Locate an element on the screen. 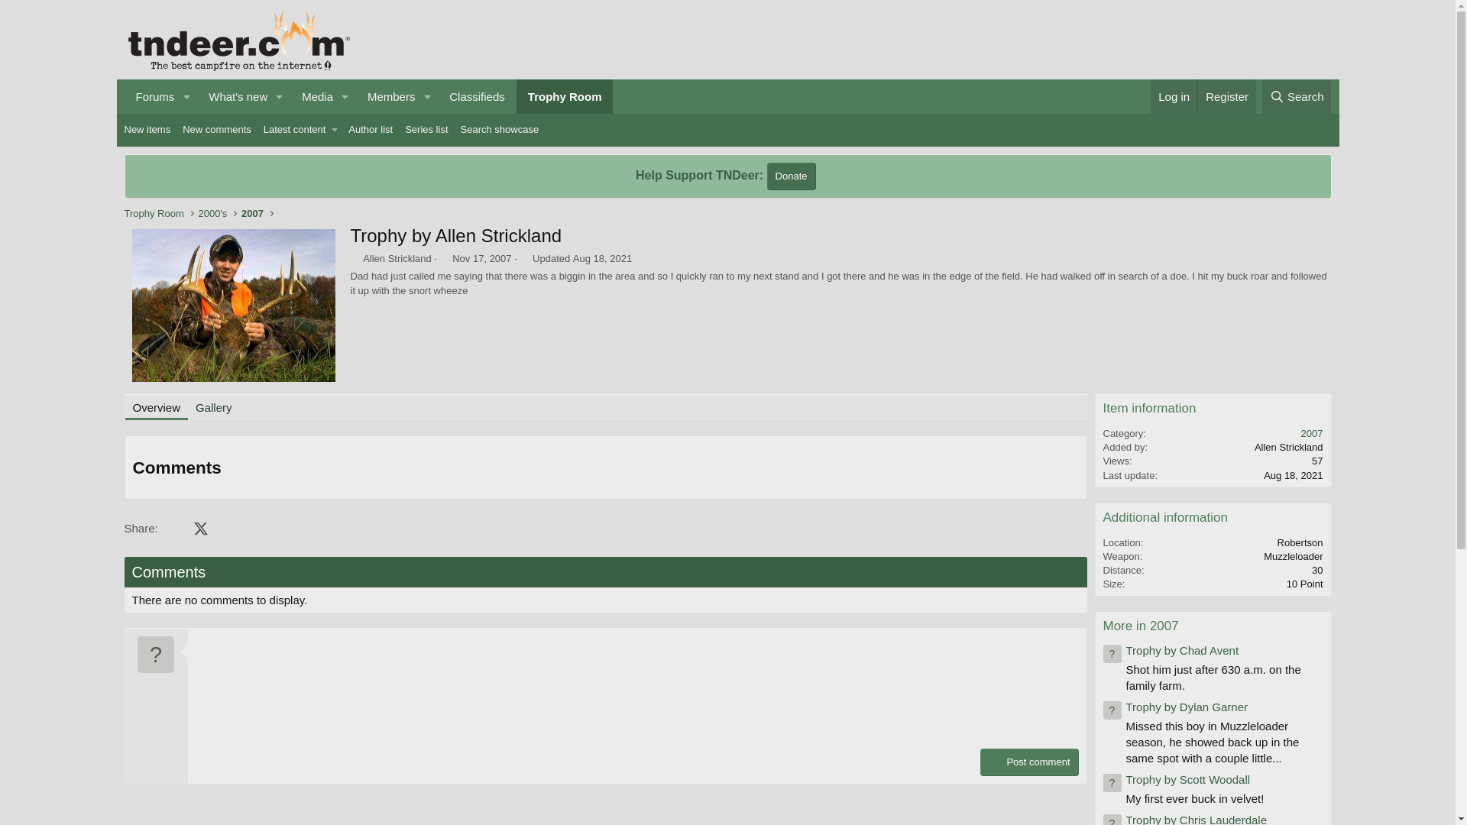 The image size is (1467, 825). Classifieds is located at coordinates (477, 96).